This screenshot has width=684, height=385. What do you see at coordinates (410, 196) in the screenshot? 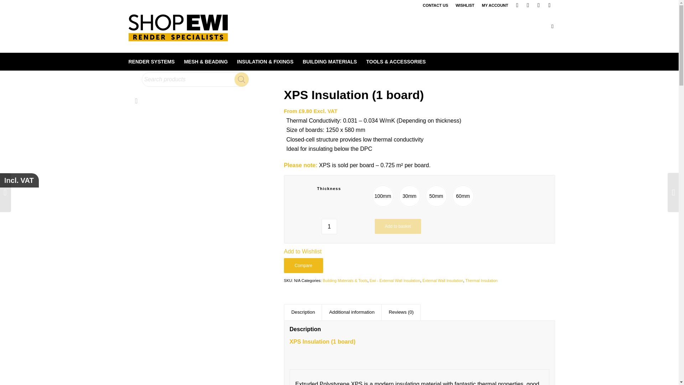
I see `30mm` at bounding box center [410, 196].